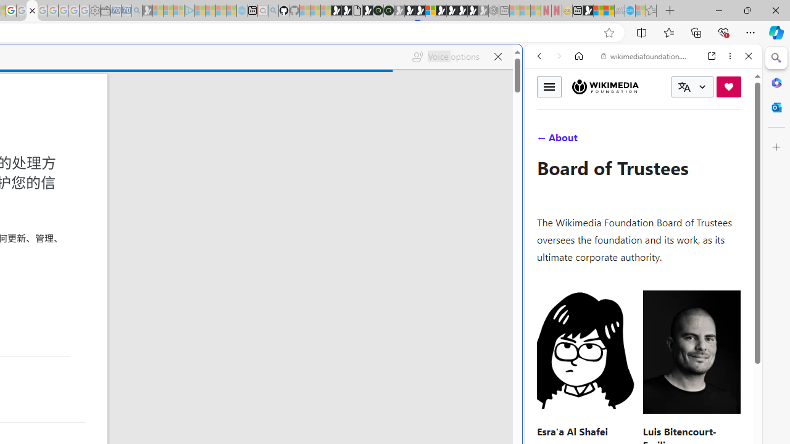 This screenshot has width=790, height=444. I want to click on CURRENT LANGUAGE:, so click(692, 87).